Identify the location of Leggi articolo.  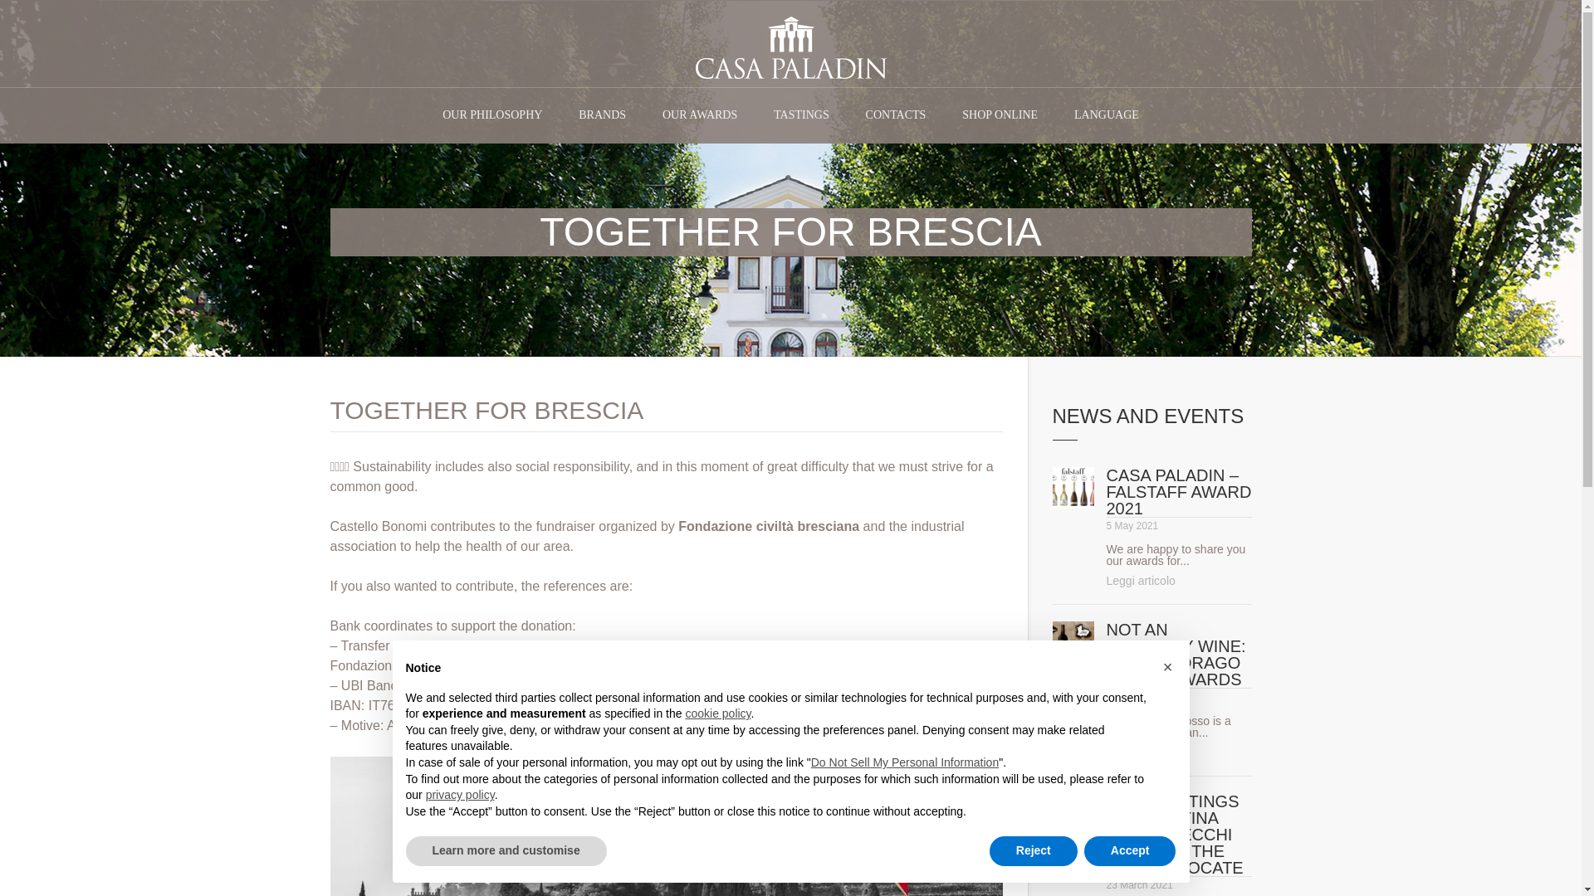
(1141, 581).